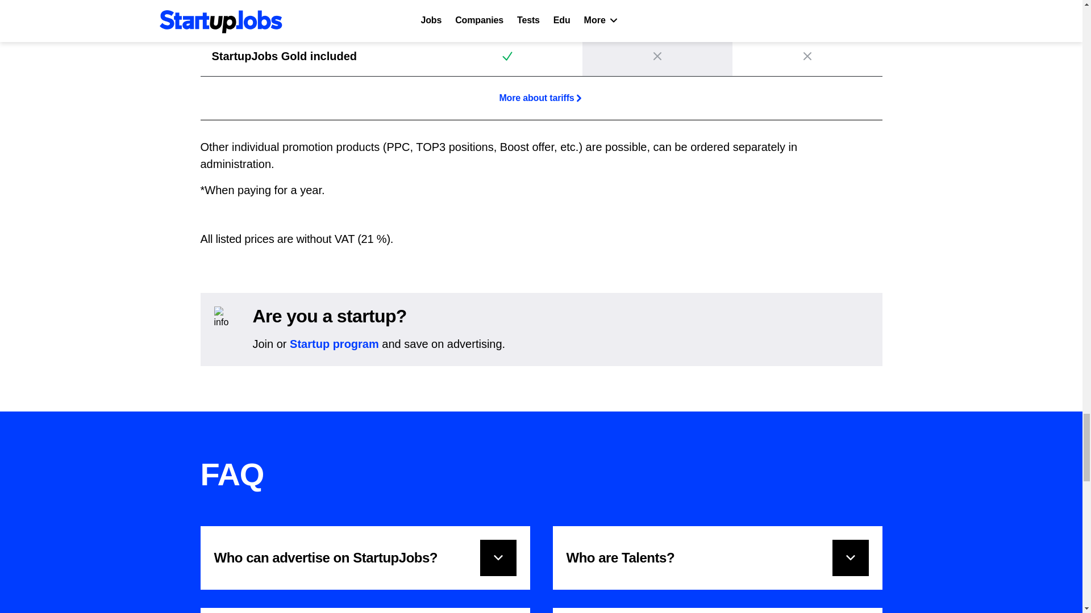 The height and width of the screenshot is (613, 1091). I want to click on Startup program, so click(334, 344).